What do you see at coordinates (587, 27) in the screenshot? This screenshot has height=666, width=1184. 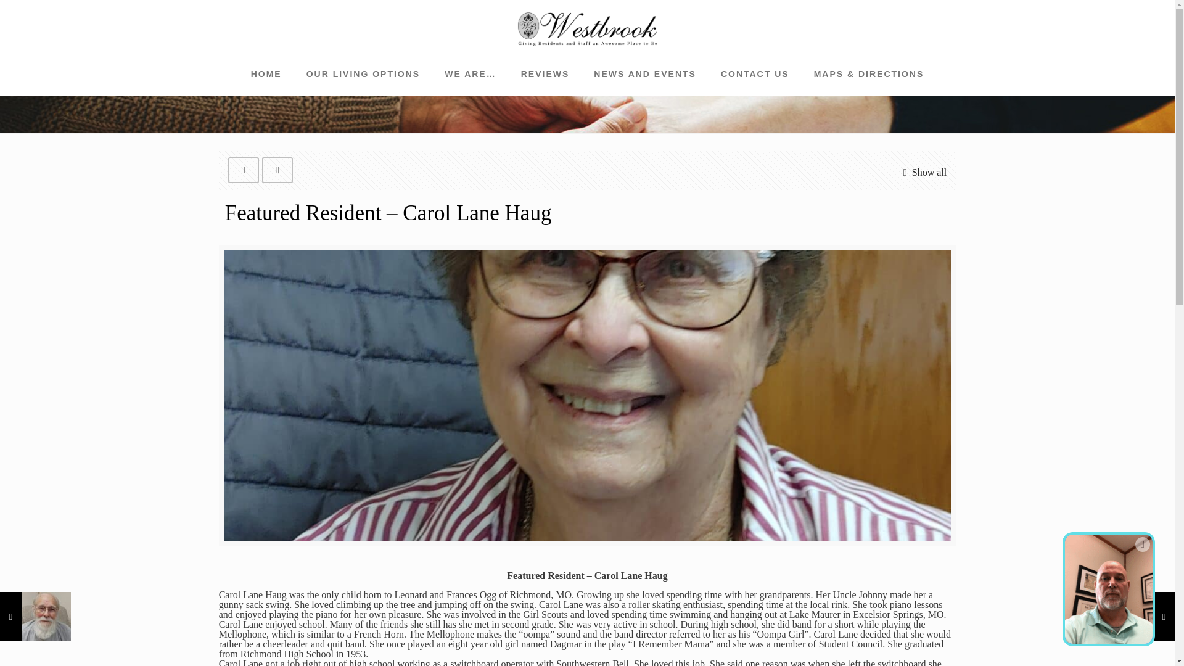 I see `Westbrook Care Center` at bounding box center [587, 27].